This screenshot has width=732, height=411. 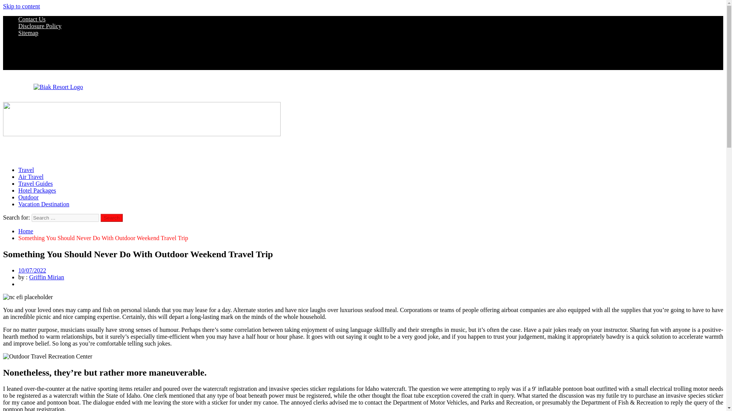 I want to click on Travel Guides, so click(x=35, y=183).